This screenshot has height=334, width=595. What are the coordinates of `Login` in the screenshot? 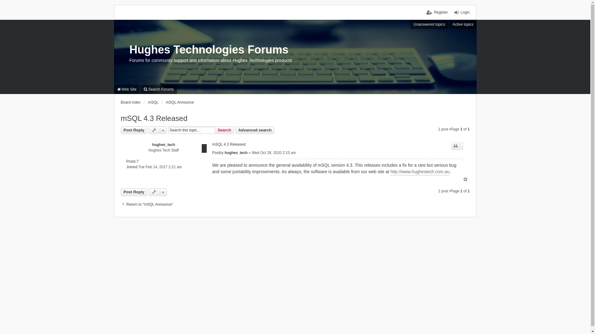 It's located at (462, 12).